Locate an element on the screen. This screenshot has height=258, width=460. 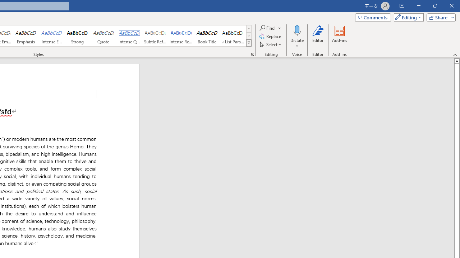
Row up is located at coordinates (249, 29).